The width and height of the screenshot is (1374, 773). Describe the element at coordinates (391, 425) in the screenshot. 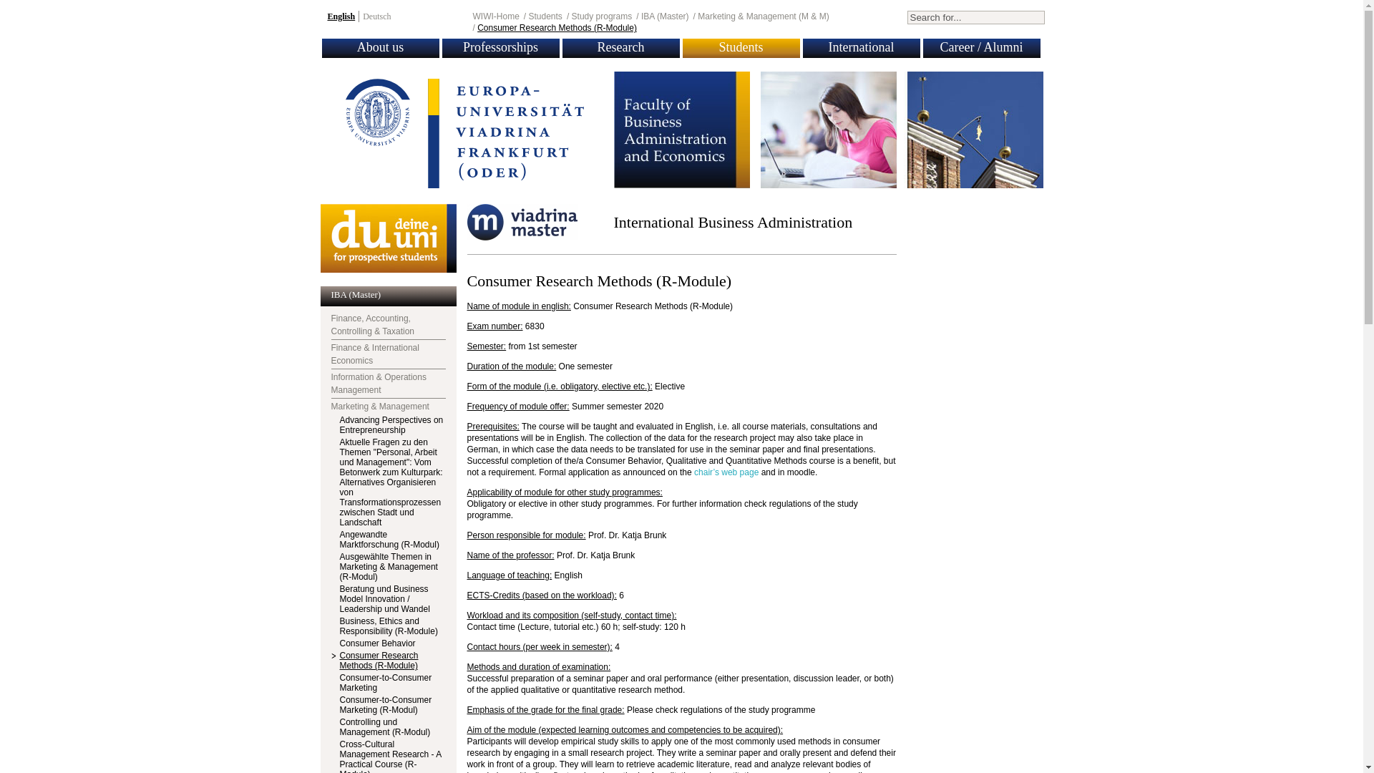

I see `Advancing Perspectives on Entrepreneurship` at that location.